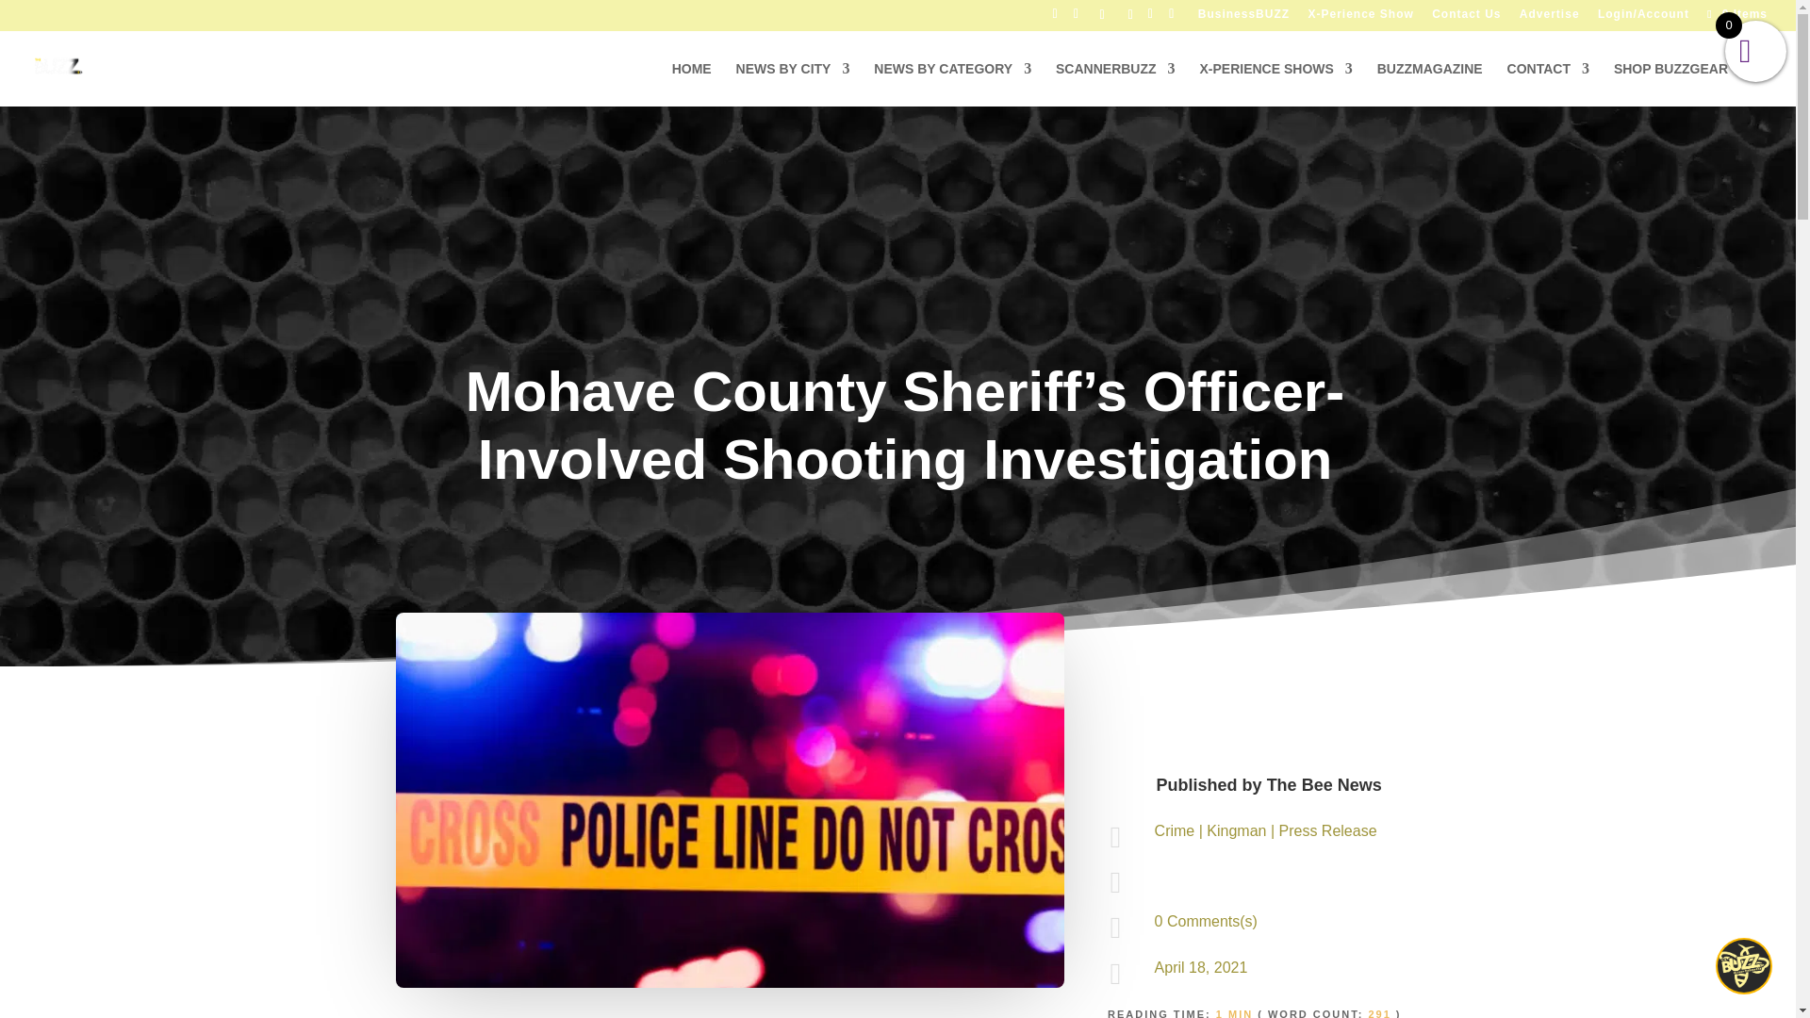  What do you see at coordinates (1735, 13) in the screenshot?
I see `0 Items` at bounding box center [1735, 13].